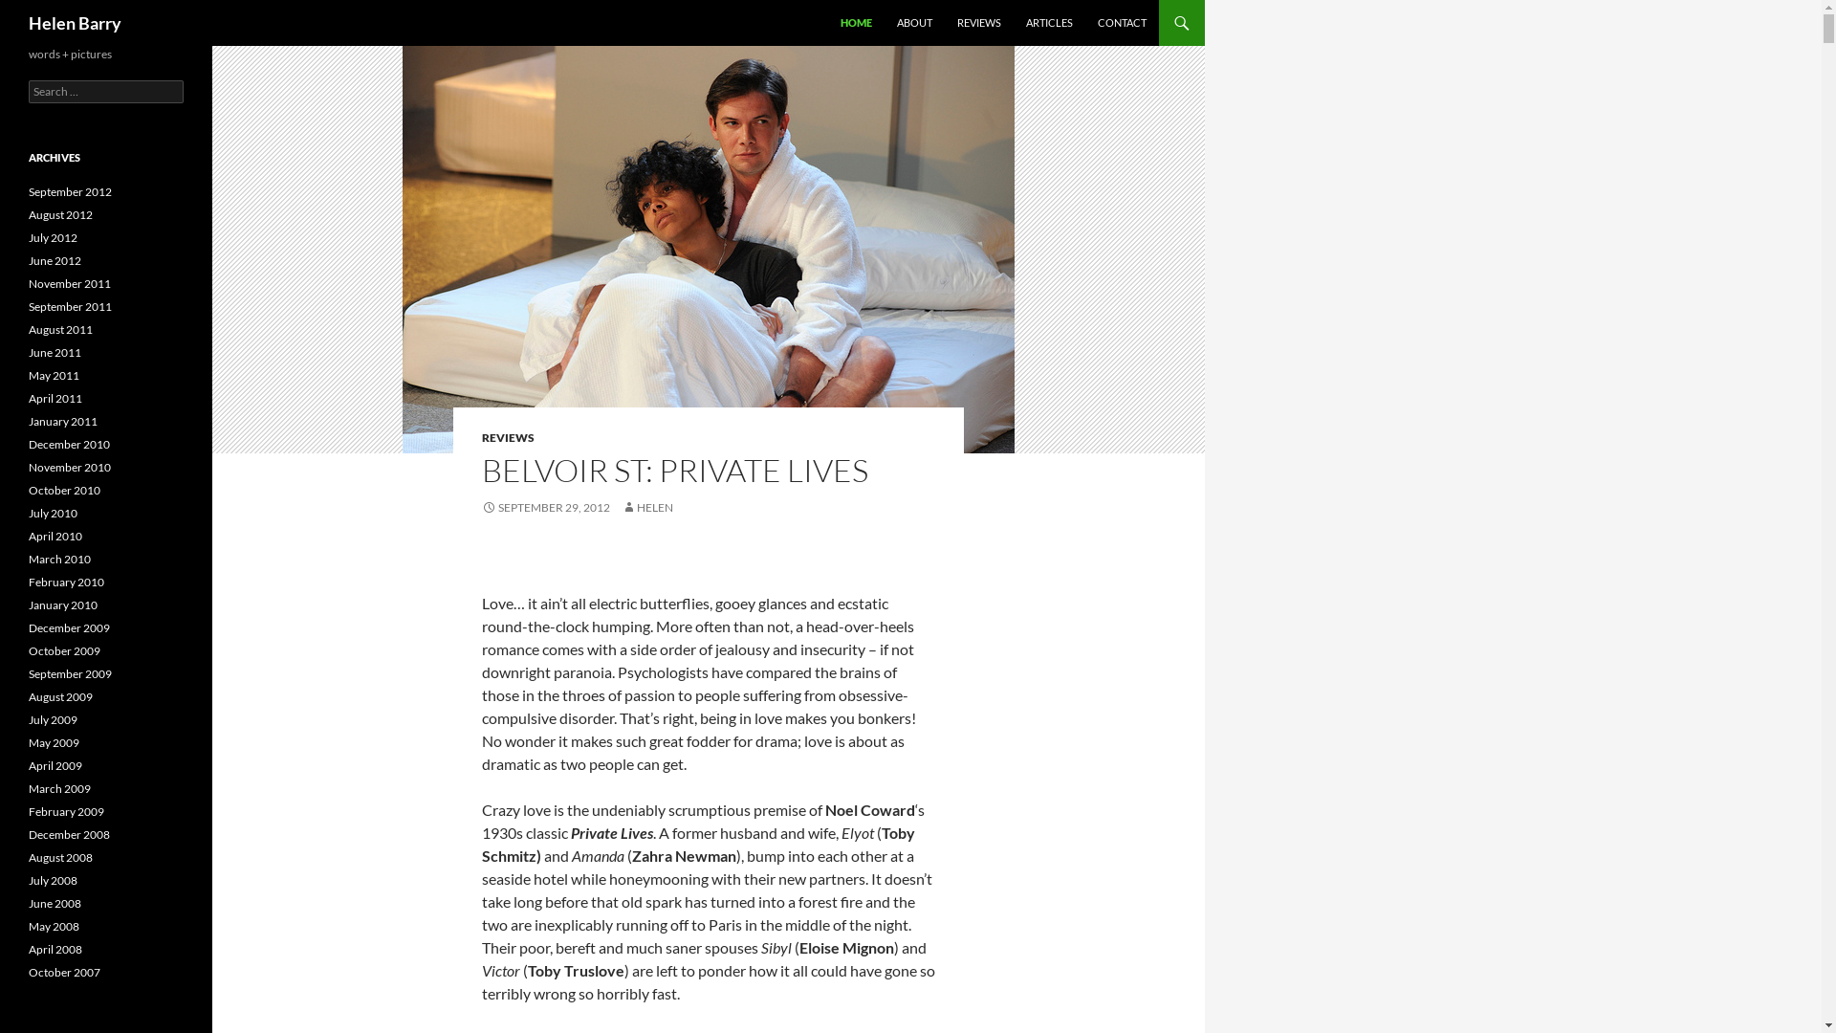 This screenshot has width=1836, height=1033. Describe the element at coordinates (1123, 23) in the screenshot. I see `CONTACT` at that location.